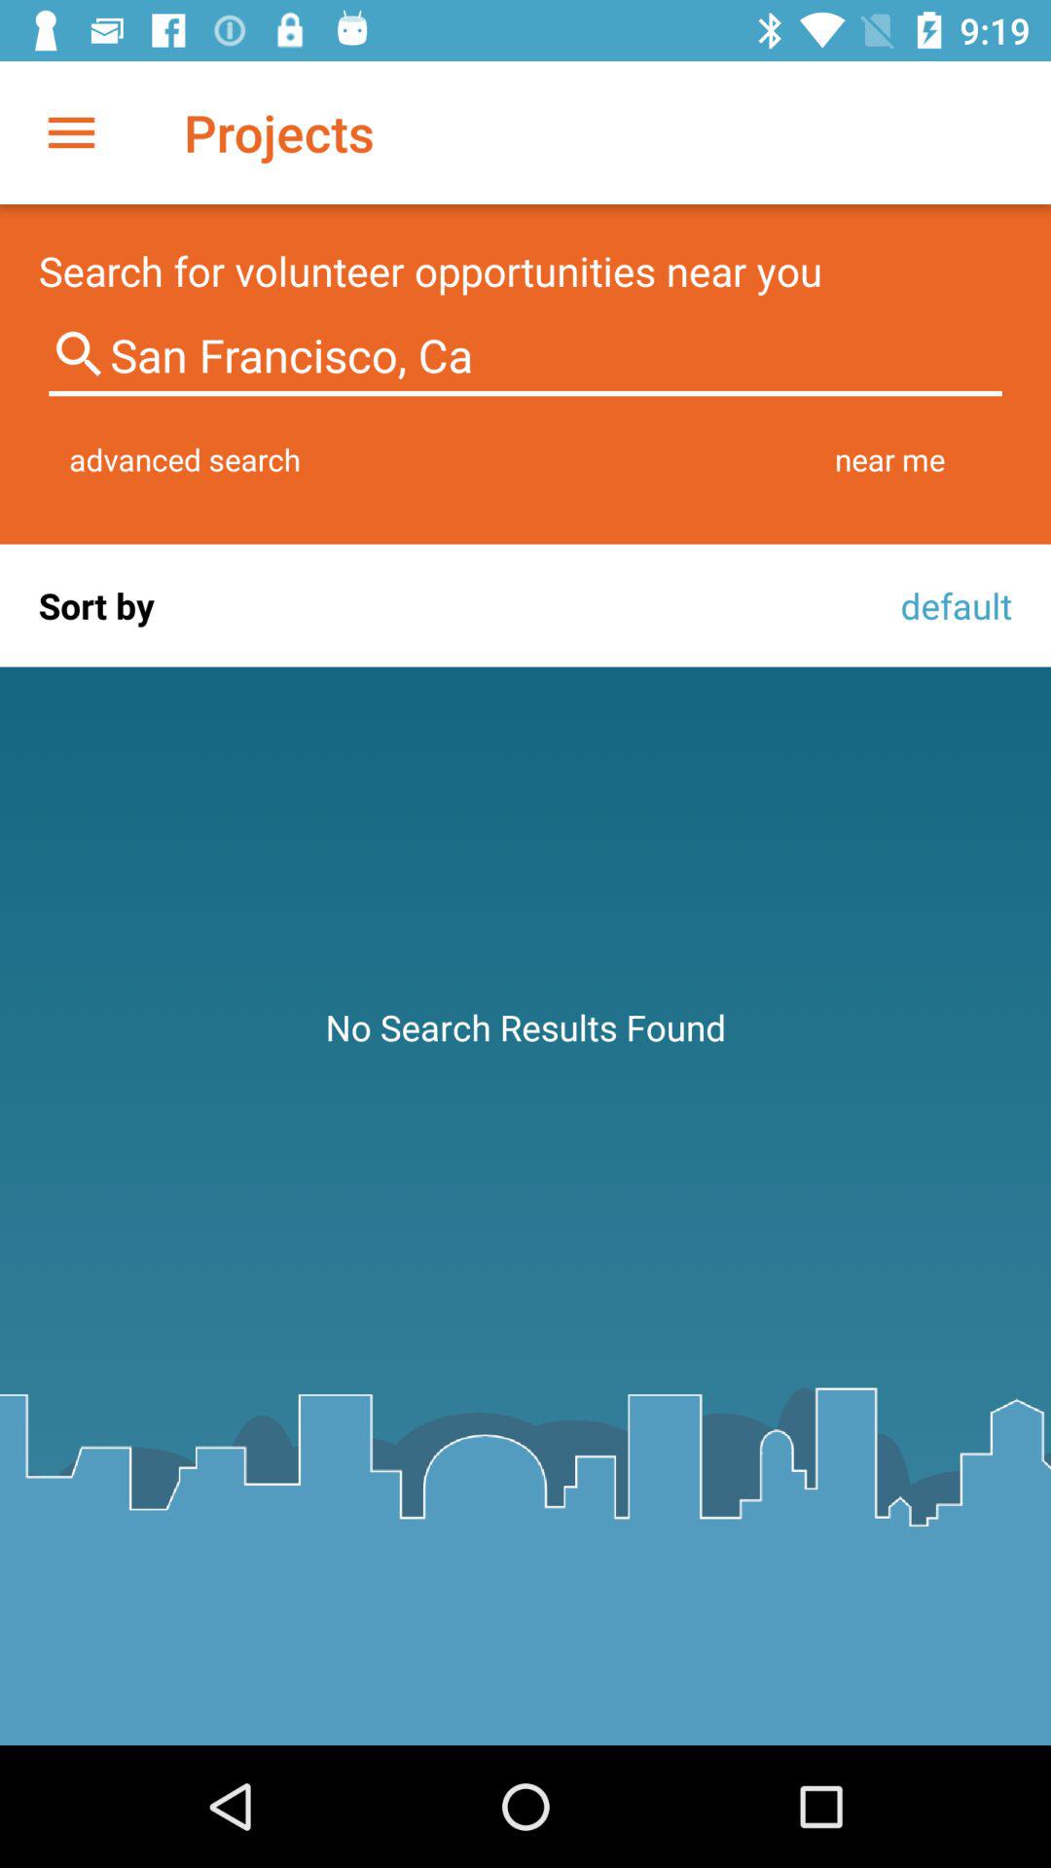 The width and height of the screenshot is (1051, 1868). I want to click on launch the item next to the projects, so click(71, 132).